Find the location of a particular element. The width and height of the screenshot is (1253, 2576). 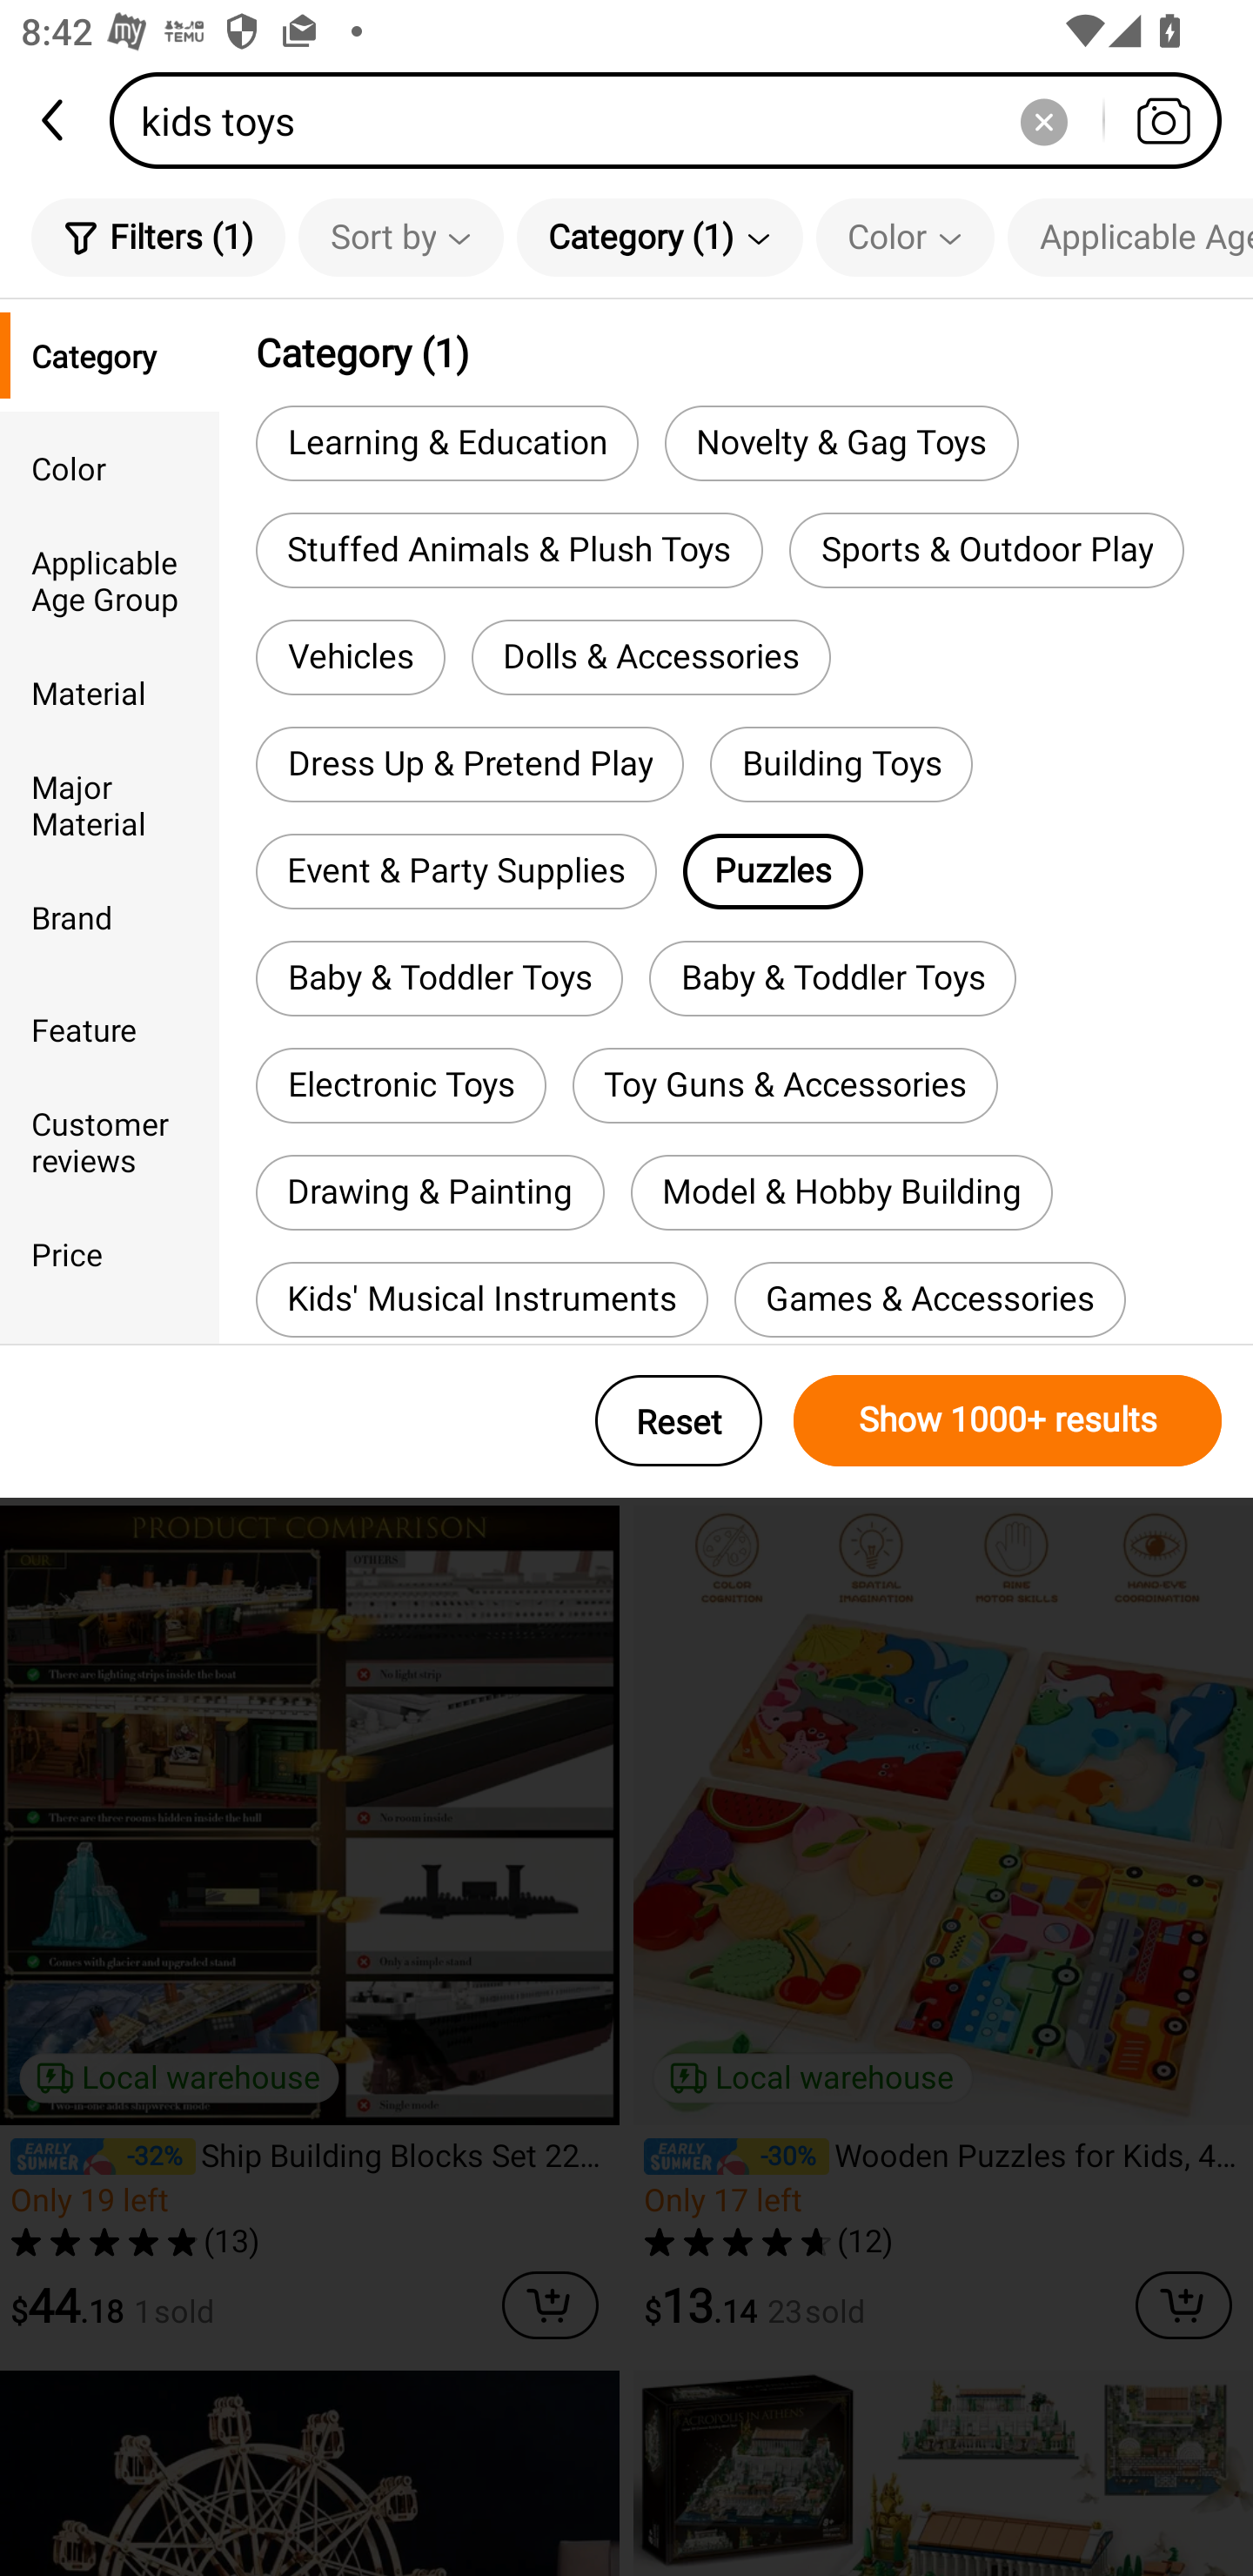

kids toys is located at coordinates (675, 120).